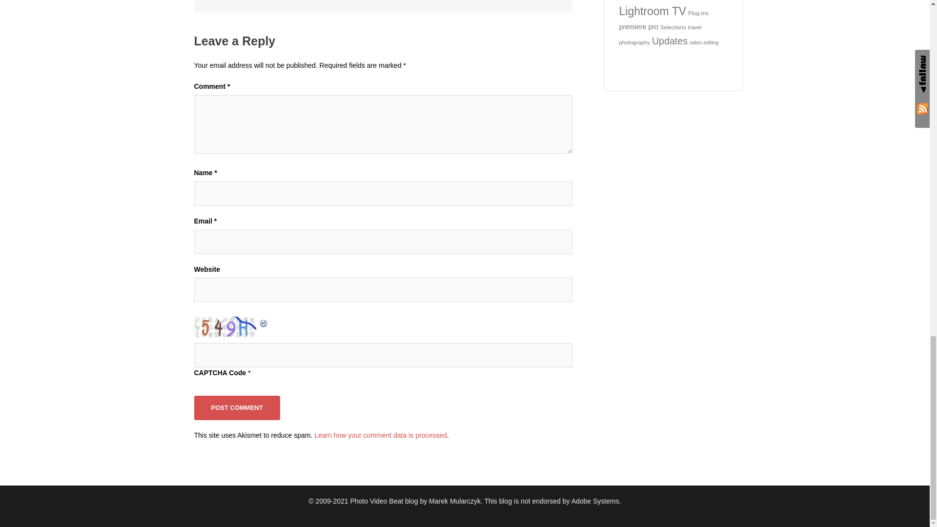  Describe the element at coordinates (380, 435) in the screenshot. I see `Learn how your comment data is processed` at that location.